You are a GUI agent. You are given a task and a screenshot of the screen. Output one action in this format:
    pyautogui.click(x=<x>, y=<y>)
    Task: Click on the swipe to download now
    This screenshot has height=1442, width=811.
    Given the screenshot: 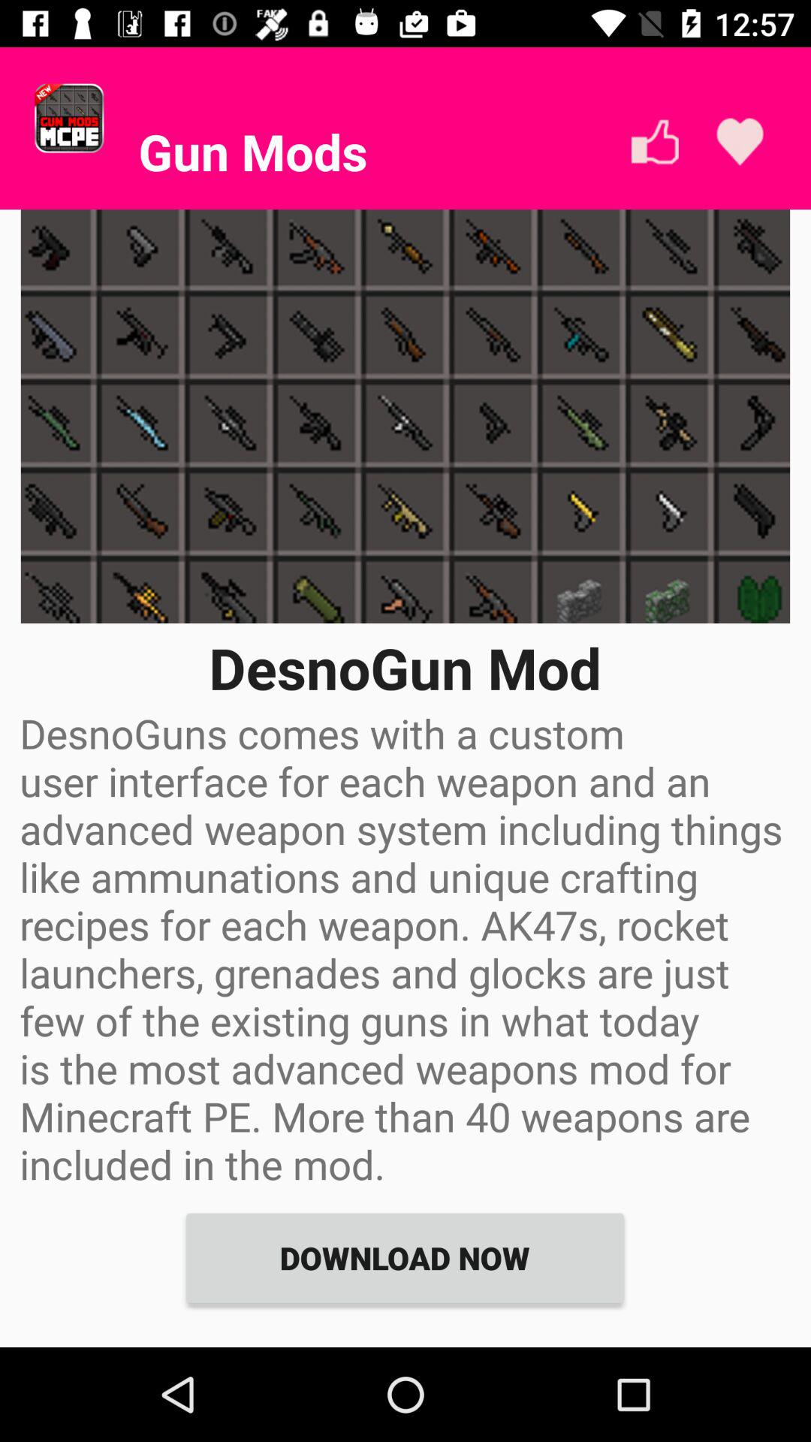 What is the action you would take?
    pyautogui.click(x=405, y=1257)
    